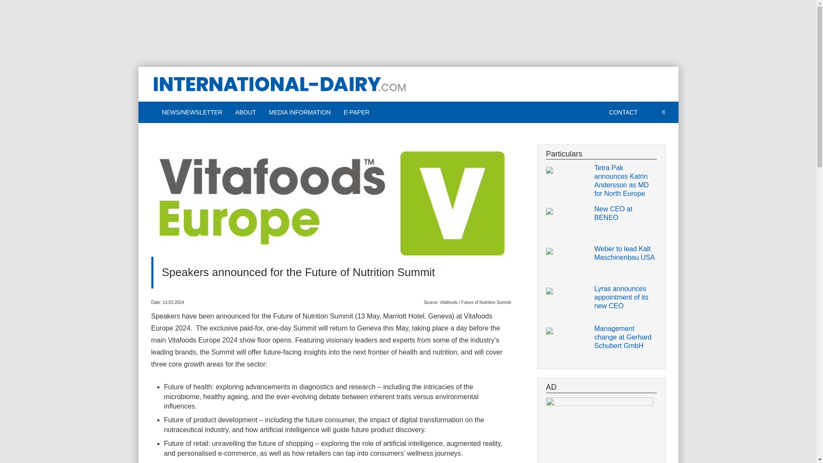 Image resolution: width=823 pixels, height=463 pixels. Describe the element at coordinates (623, 112) in the screenshot. I see `CONTACT` at that location.